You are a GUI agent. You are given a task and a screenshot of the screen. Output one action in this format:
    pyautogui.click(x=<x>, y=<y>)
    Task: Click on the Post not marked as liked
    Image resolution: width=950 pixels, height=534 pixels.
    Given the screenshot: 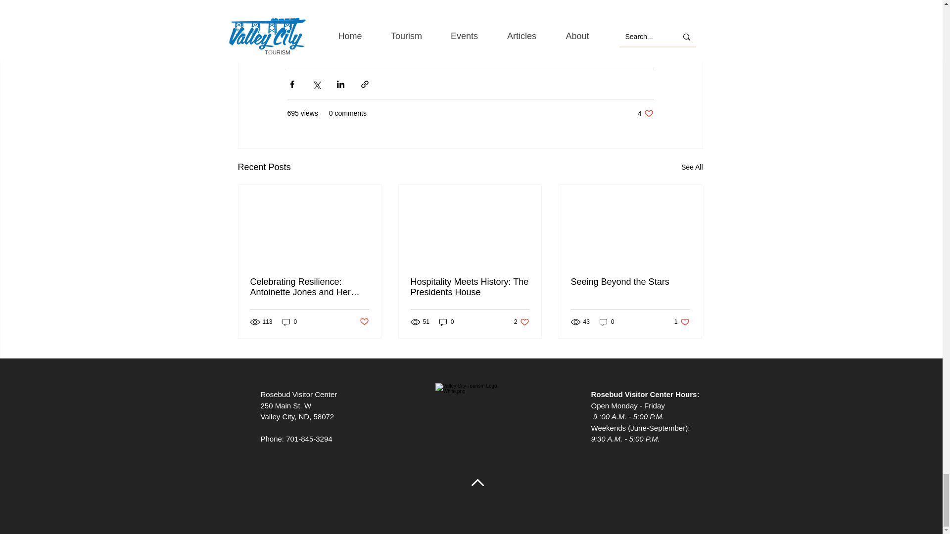 What is the action you would take?
    pyautogui.click(x=363, y=322)
    